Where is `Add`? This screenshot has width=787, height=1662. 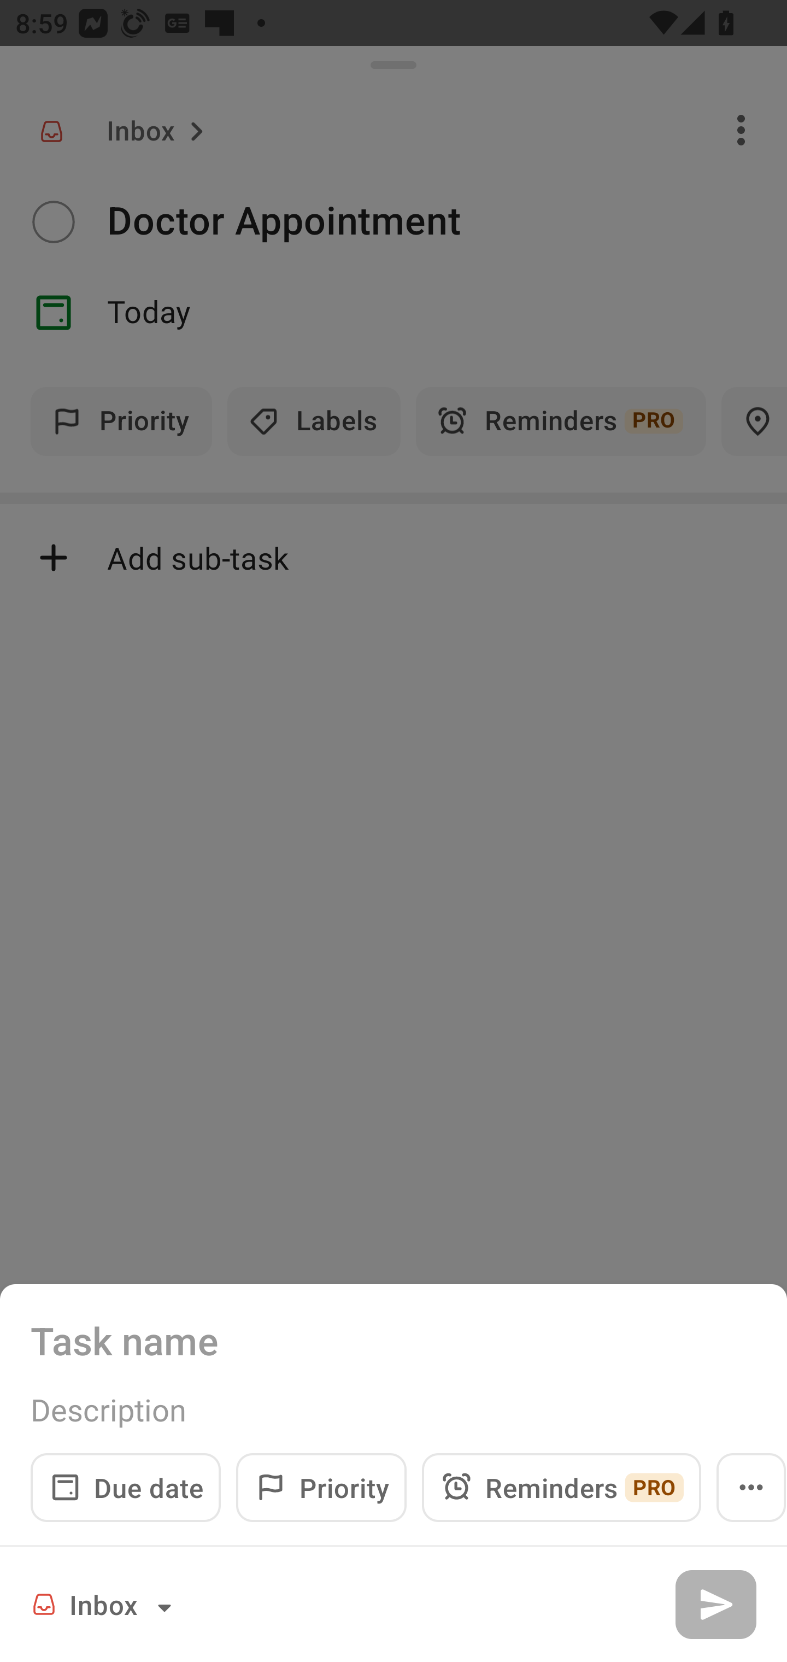
Add is located at coordinates (715, 1604).